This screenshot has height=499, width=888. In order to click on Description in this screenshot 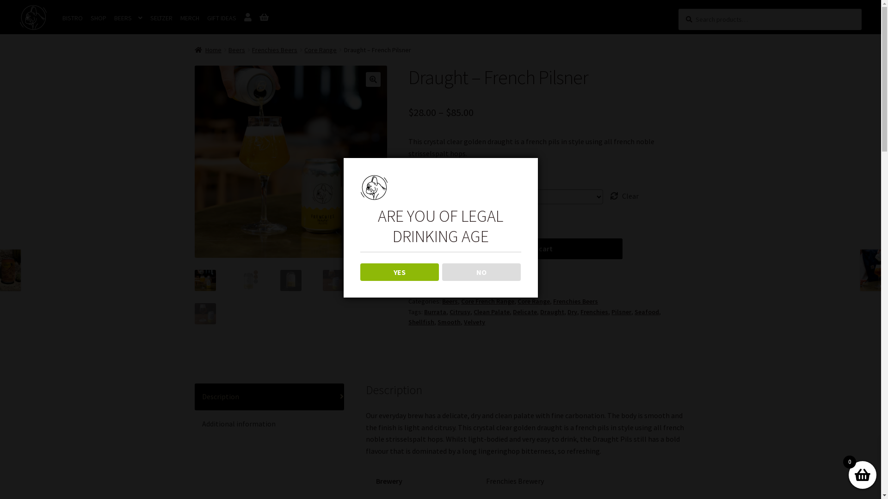, I will do `click(270, 397)`.